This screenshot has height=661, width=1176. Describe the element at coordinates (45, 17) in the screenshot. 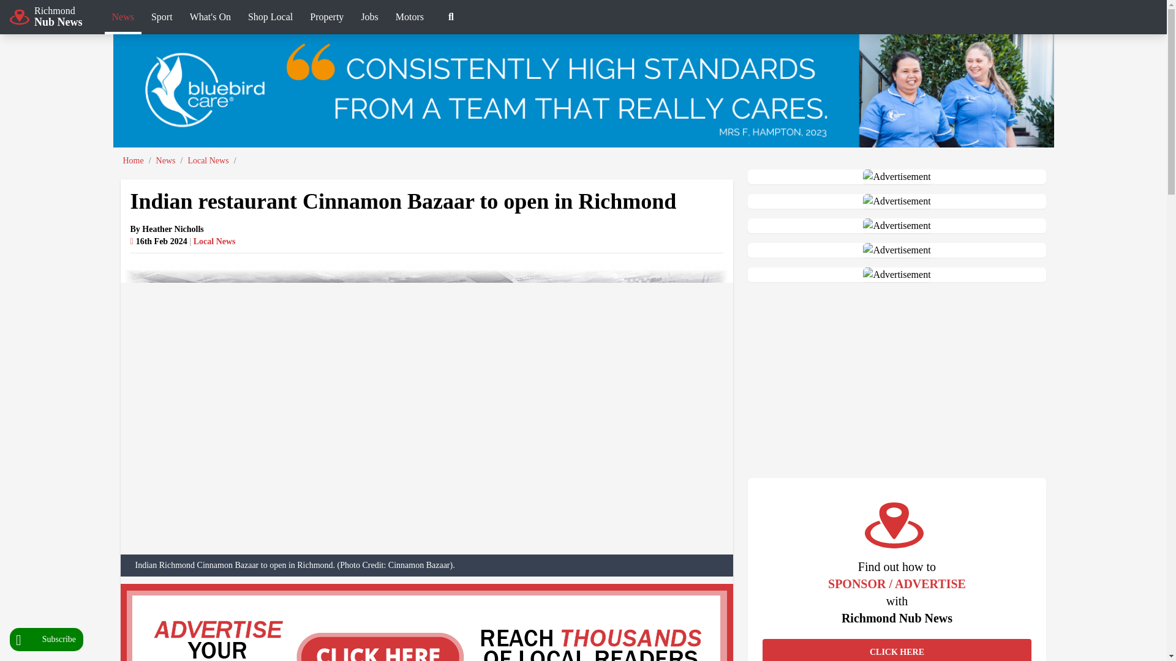

I see `Subscribe` at that location.